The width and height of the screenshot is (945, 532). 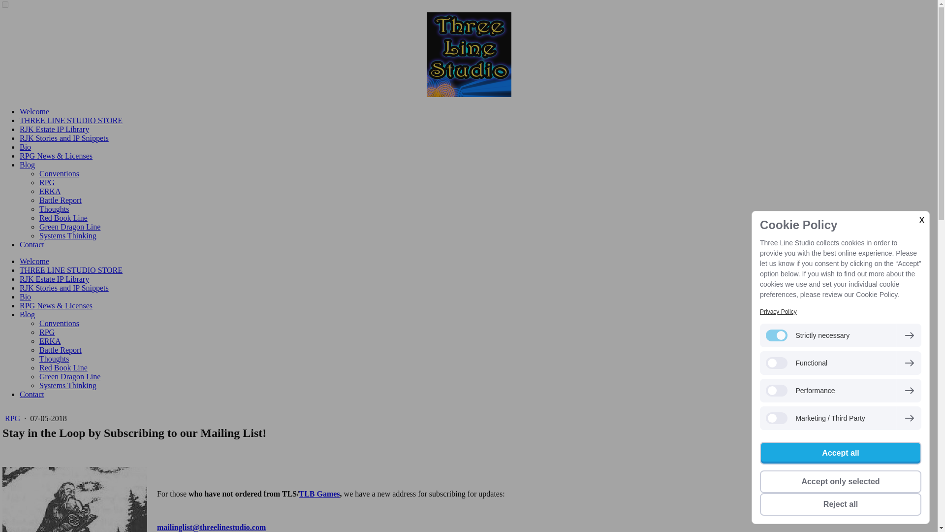 I want to click on Conventions, so click(x=59, y=173).